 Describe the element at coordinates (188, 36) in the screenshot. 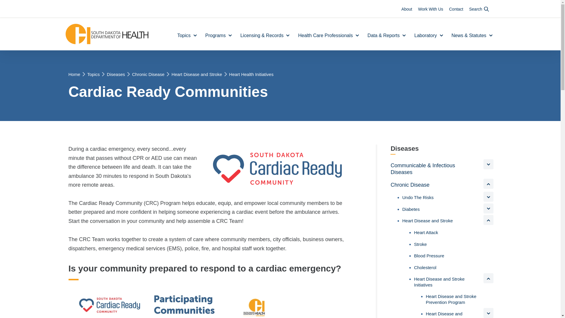

I see `Topics` at that location.